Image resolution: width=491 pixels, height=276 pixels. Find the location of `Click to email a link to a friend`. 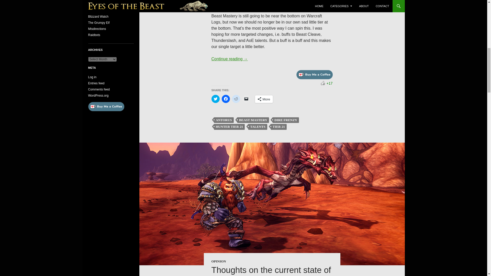

Click to email a link to a friend is located at coordinates (246, 99).